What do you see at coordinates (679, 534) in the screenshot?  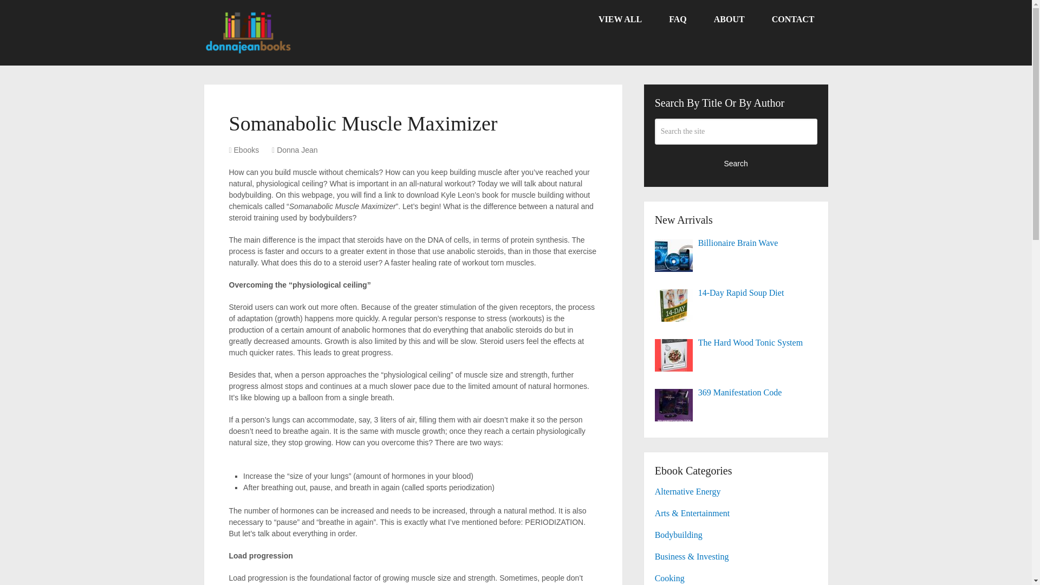 I see `Bodybuilding` at bounding box center [679, 534].